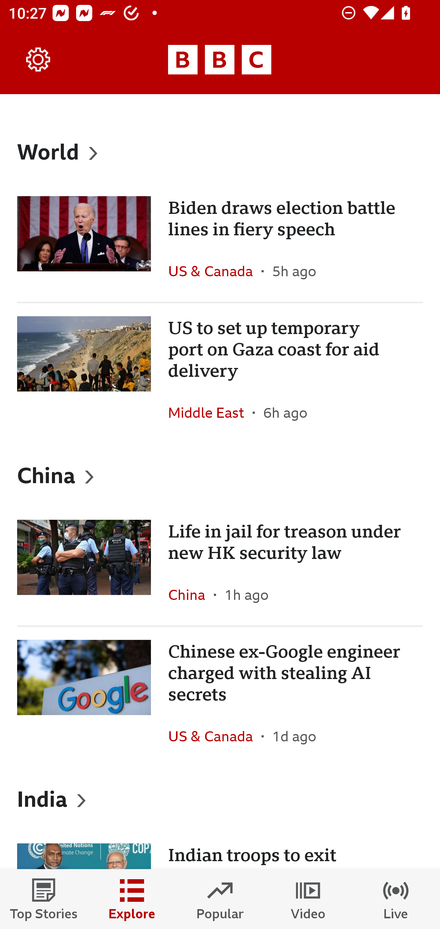 The height and width of the screenshot is (929, 440). I want to click on Top Stories, so click(44, 899).